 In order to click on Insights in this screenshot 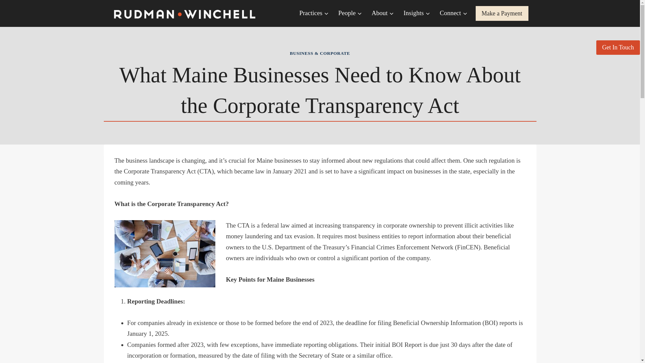, I will do `click(417, 13)`.